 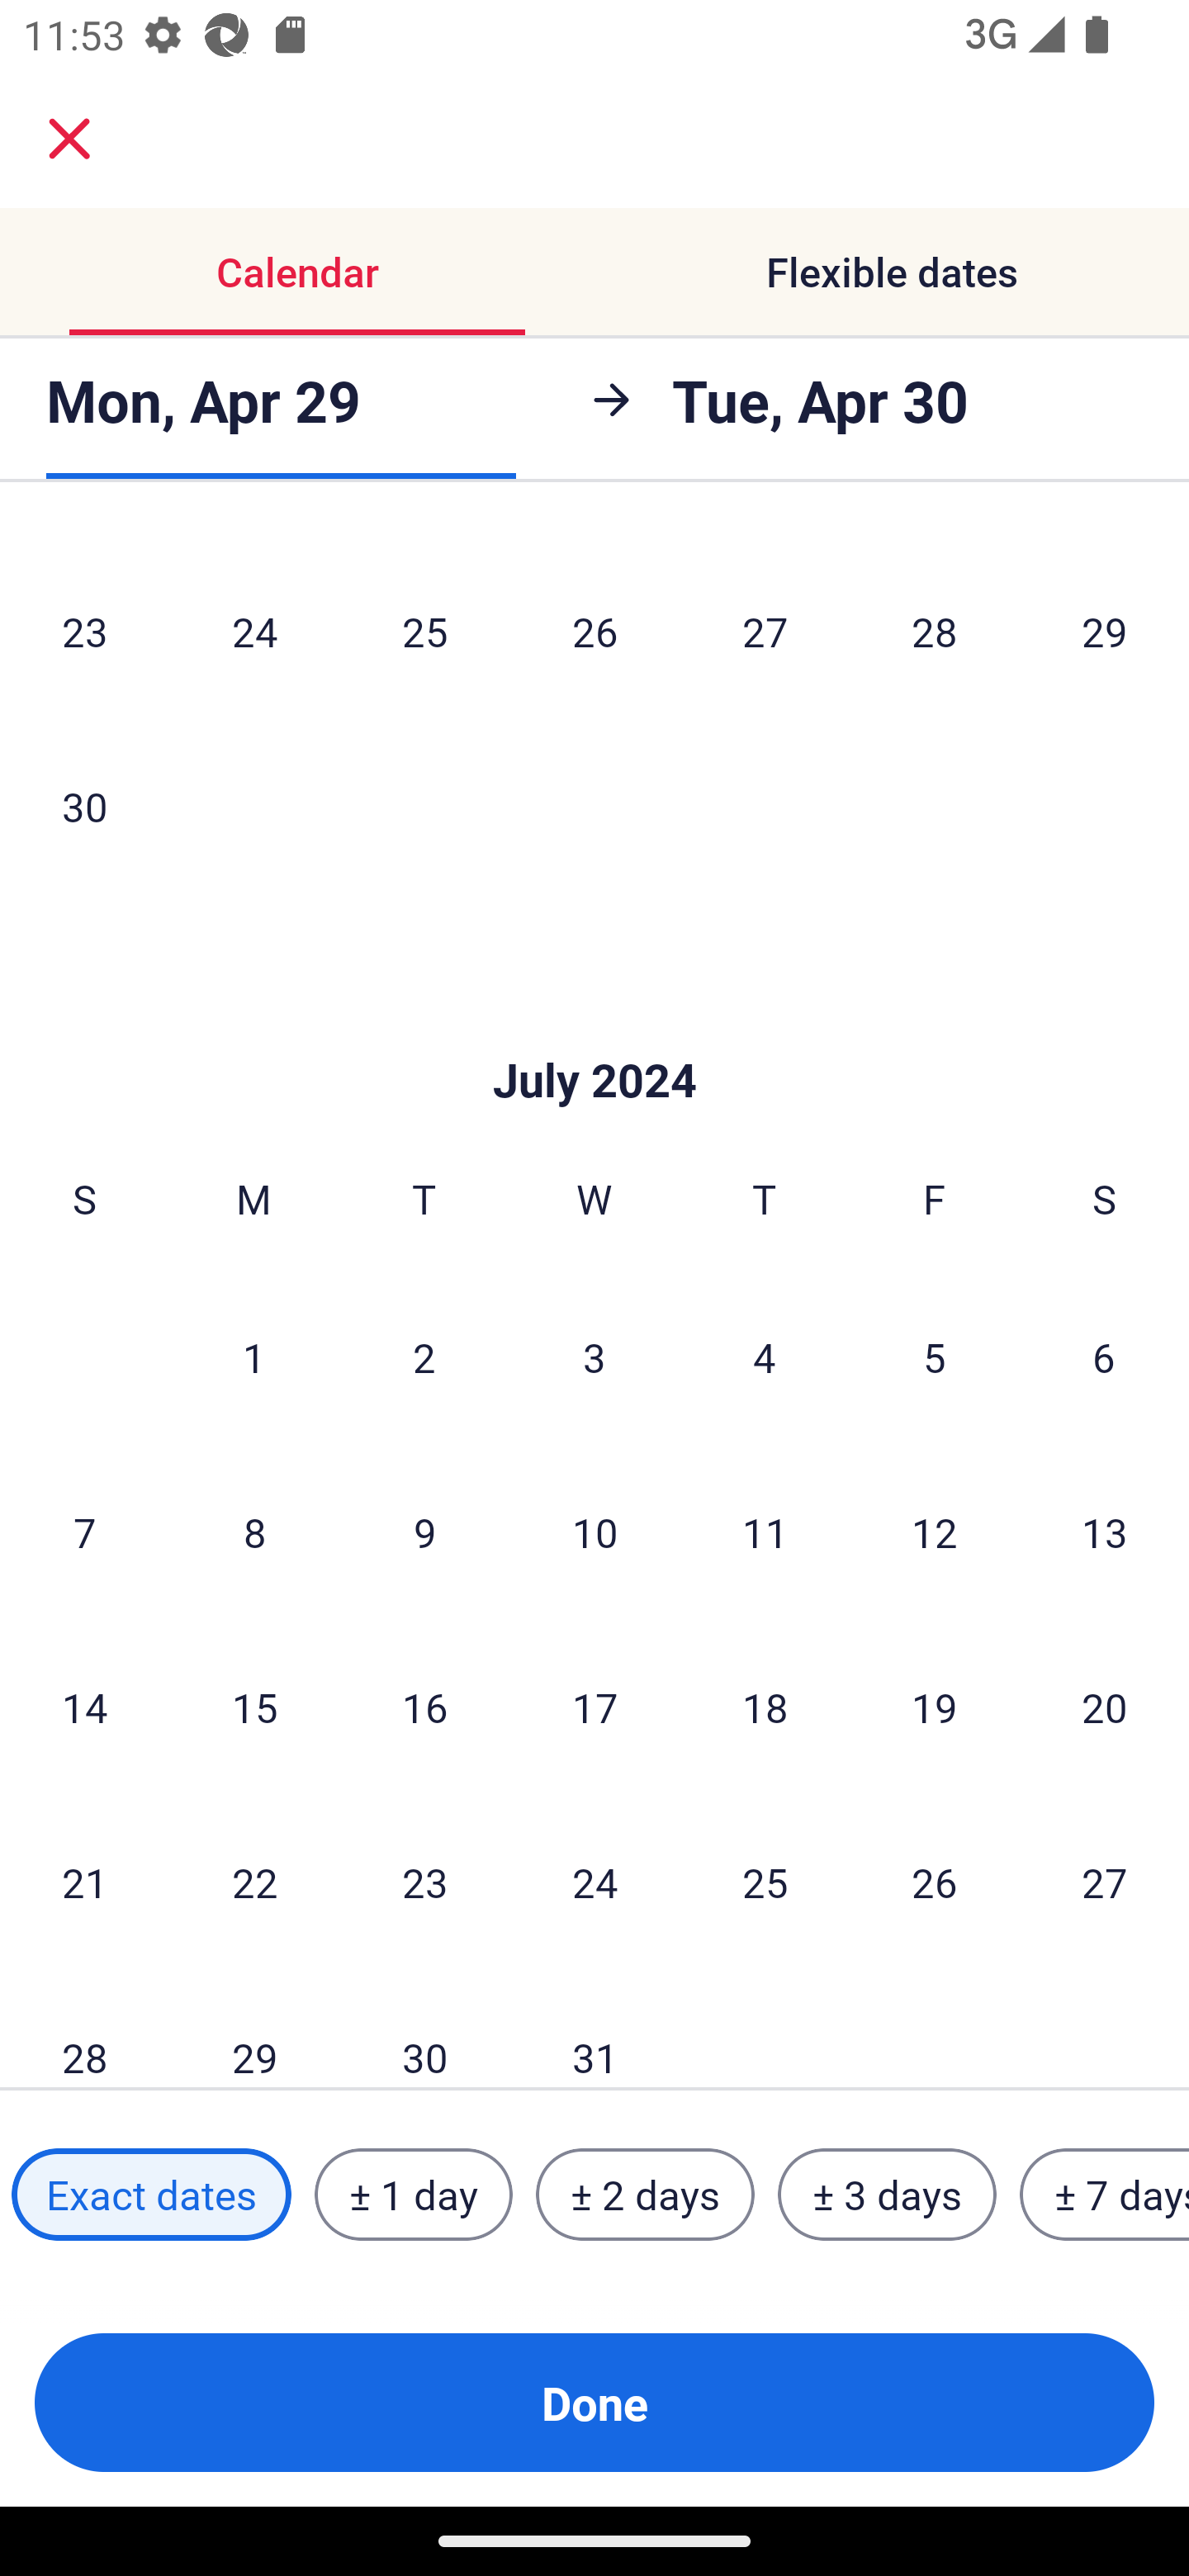 What do you see at coordinates (935, 1532) in the screenshot?
I see `12 Friday, July 12, 2024` at bounding box center [935, 1532].